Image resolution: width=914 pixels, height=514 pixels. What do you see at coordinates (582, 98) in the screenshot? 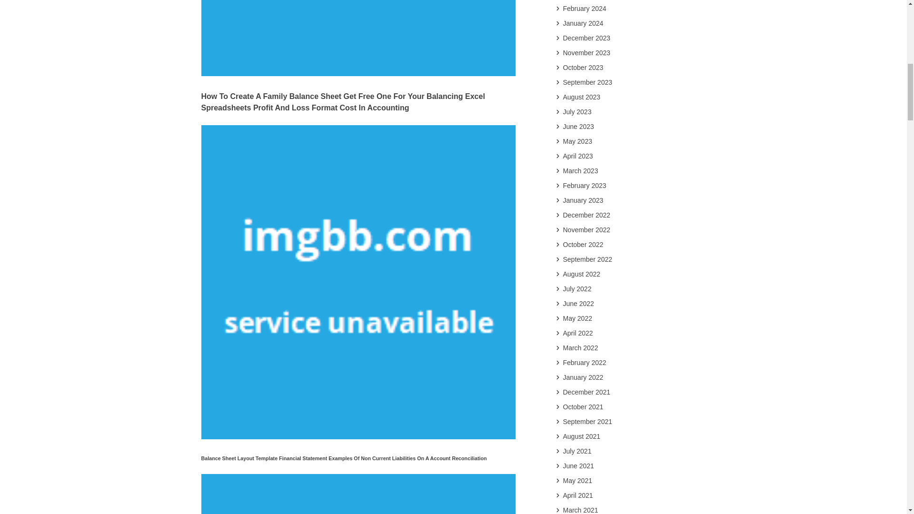
I see `August 2023` at bounding box center [582, 98].